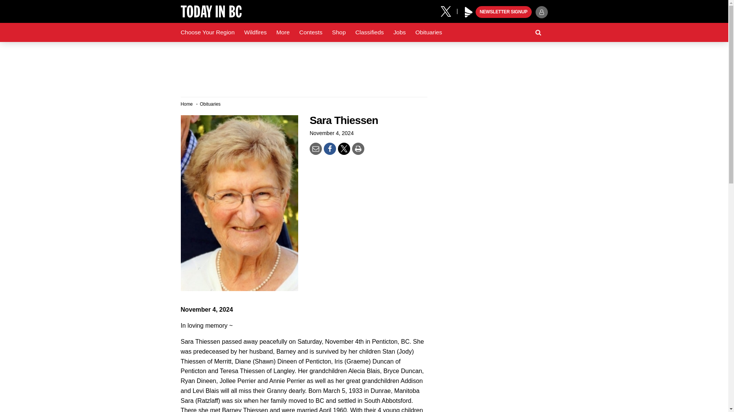 The image size is (734, 412). What do you see at coordinates (255, 32) in the screenshot?
I see `Wildfires` at bounding box center [255, 32].